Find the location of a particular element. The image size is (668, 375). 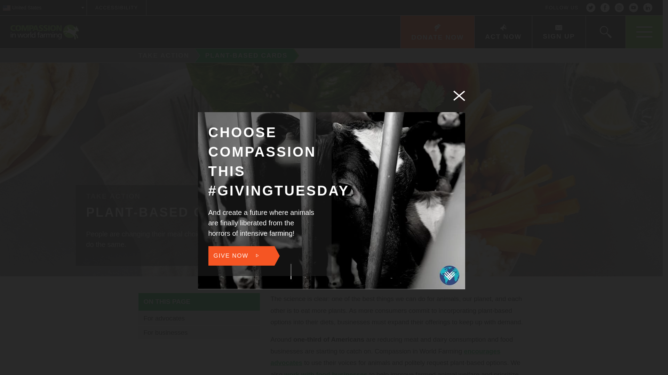

Instagram is located at coordinates (619, 8).